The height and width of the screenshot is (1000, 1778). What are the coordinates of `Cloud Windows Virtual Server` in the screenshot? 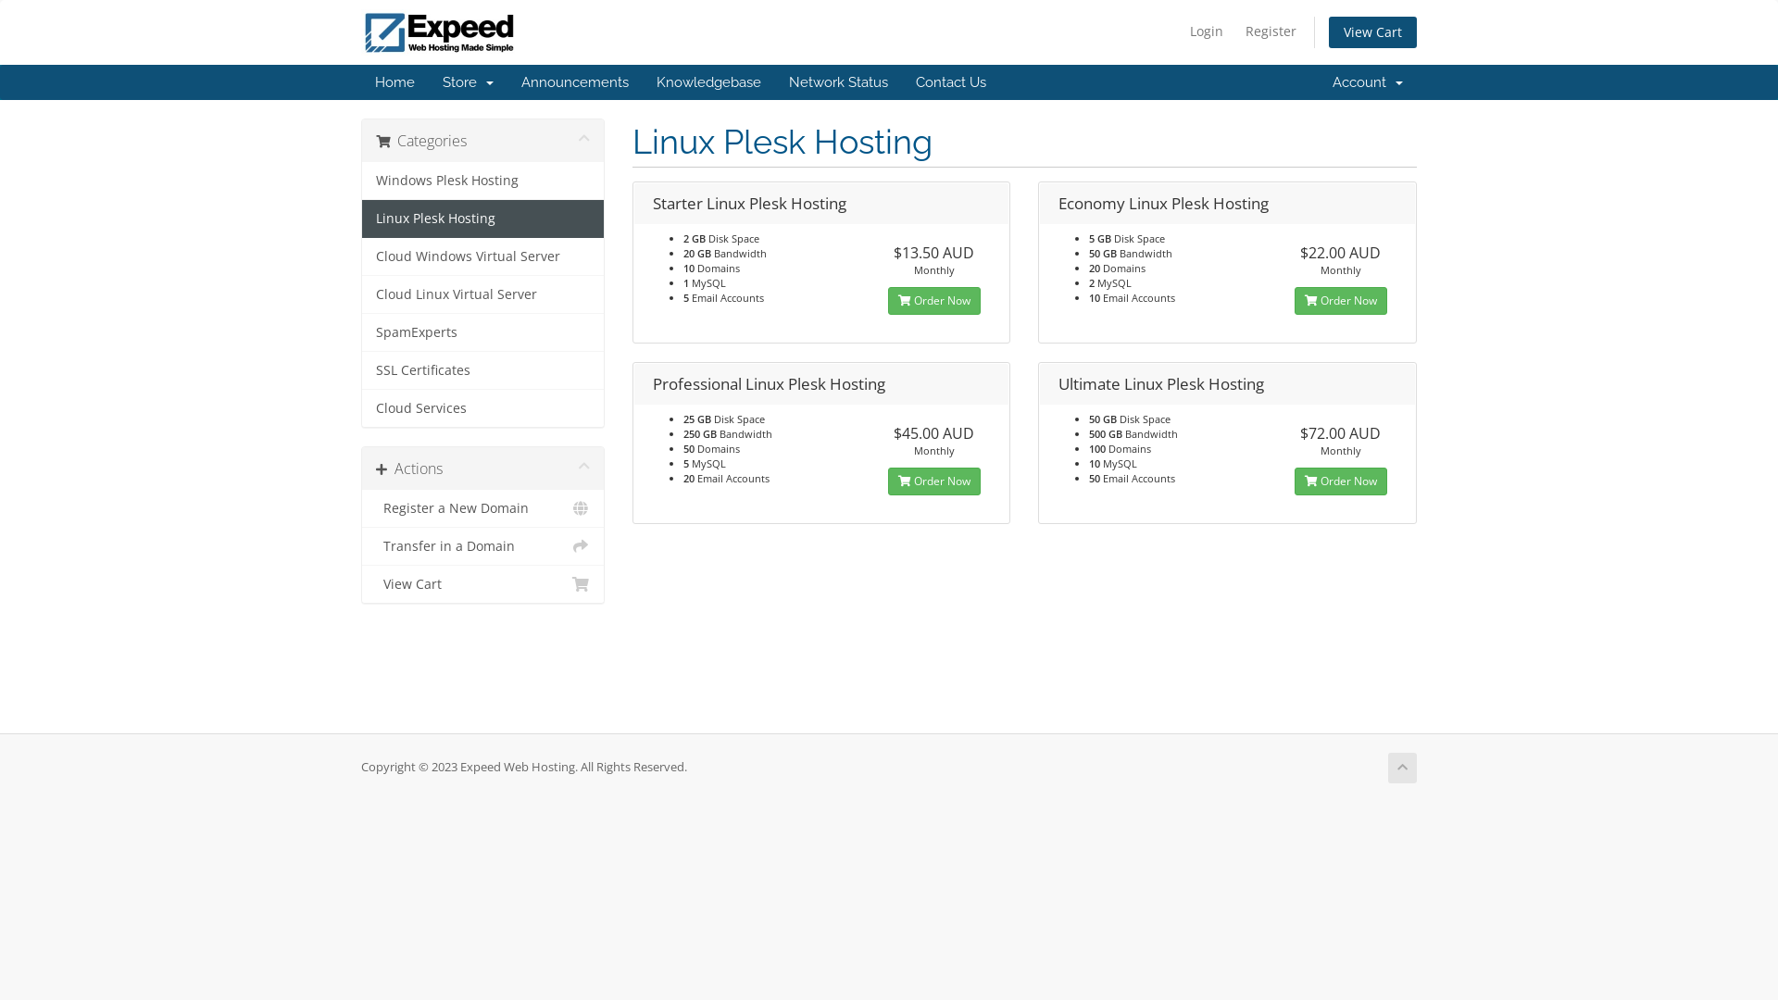 It's located at (483, 257).